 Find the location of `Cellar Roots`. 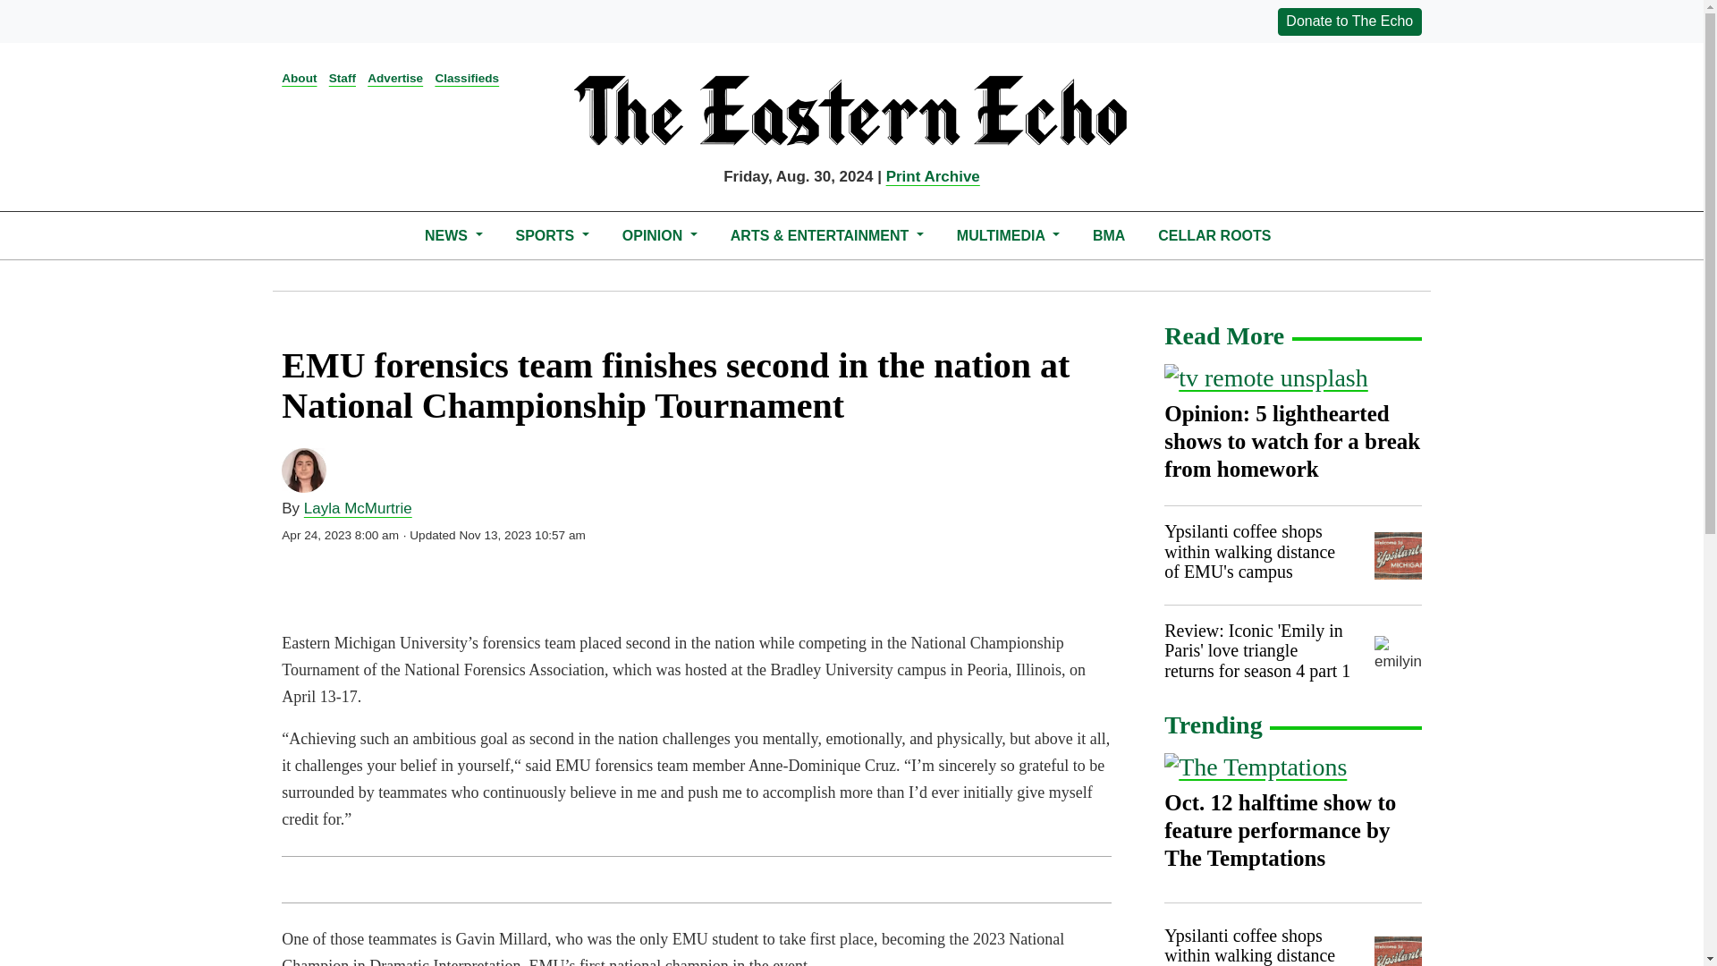

Cellar Roots is located at coordinates (1214, 235).